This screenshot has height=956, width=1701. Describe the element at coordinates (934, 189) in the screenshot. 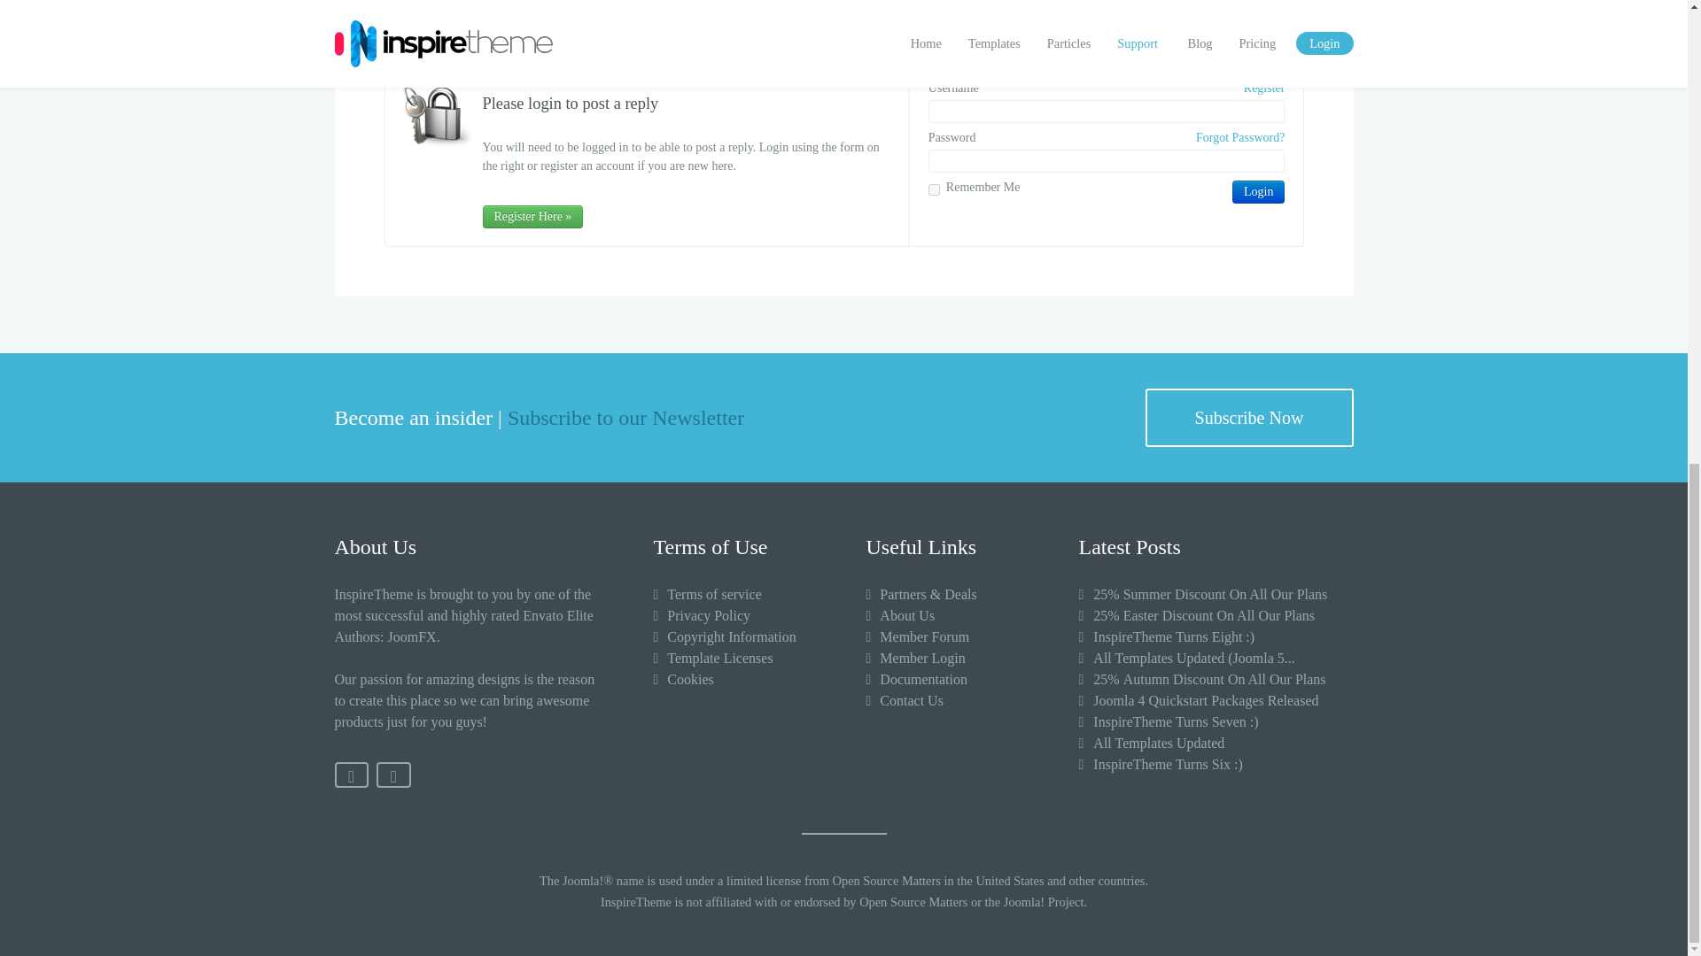

I see `yes` at that location.